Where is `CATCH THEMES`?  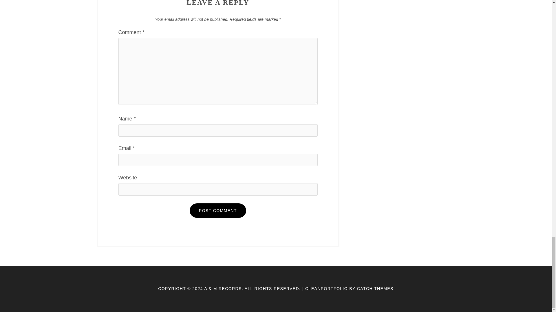 CATCH THEMES is located at coordinates (375, 288).